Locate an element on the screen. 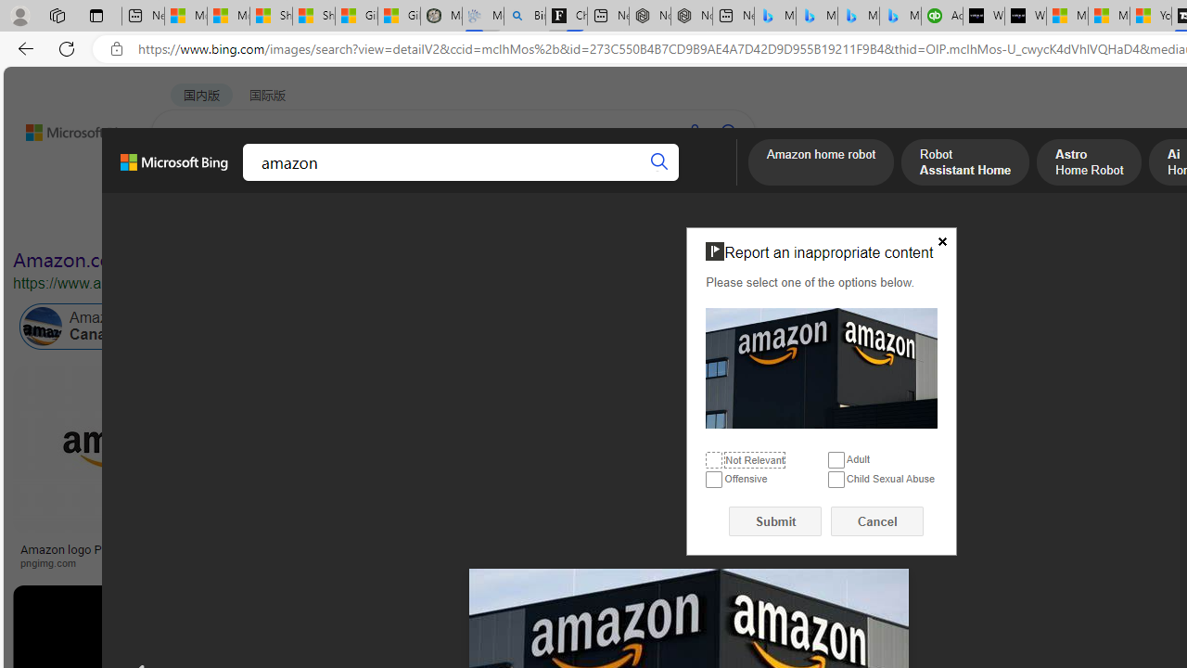  MAPS is located at coordinates (647, 181).